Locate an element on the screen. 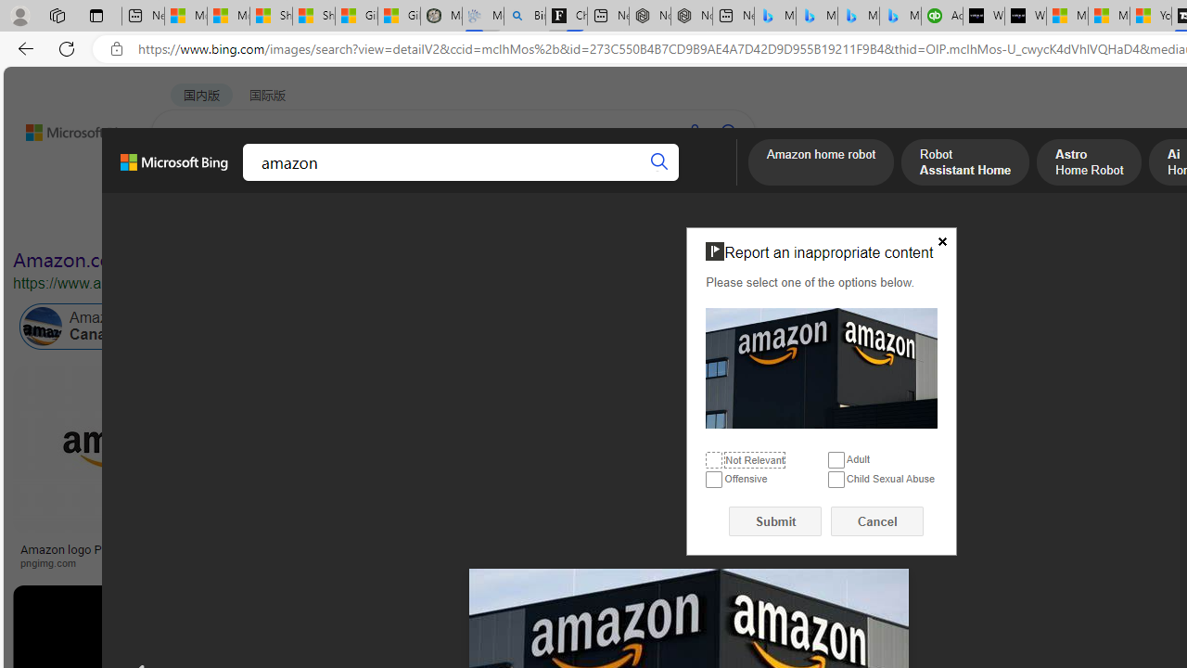  MAPS is located at coordinates (647, 181).